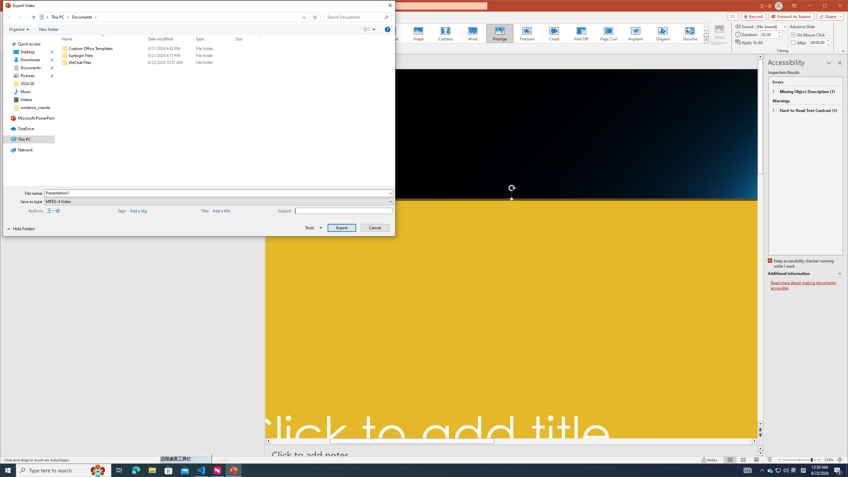 The width and height of the screenshot is (848, 477). Describe the element at coordinates (663, 33) in the screenshot. I see `Origami` at that location.